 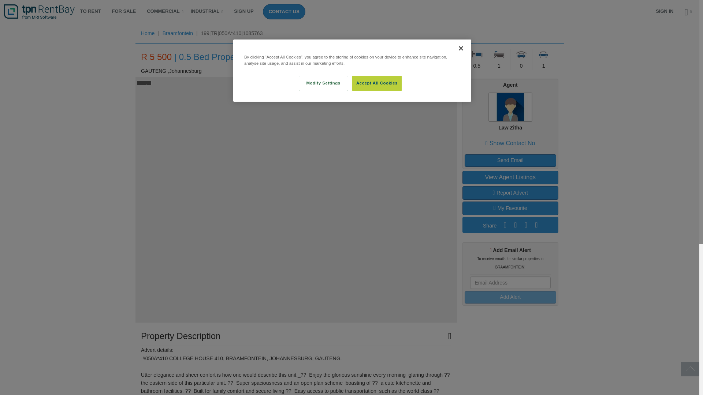 What do you see at coordinates (535, 225) in the screenshot?
I see `Share using WhatsApp` at bounding box center [535, 225].